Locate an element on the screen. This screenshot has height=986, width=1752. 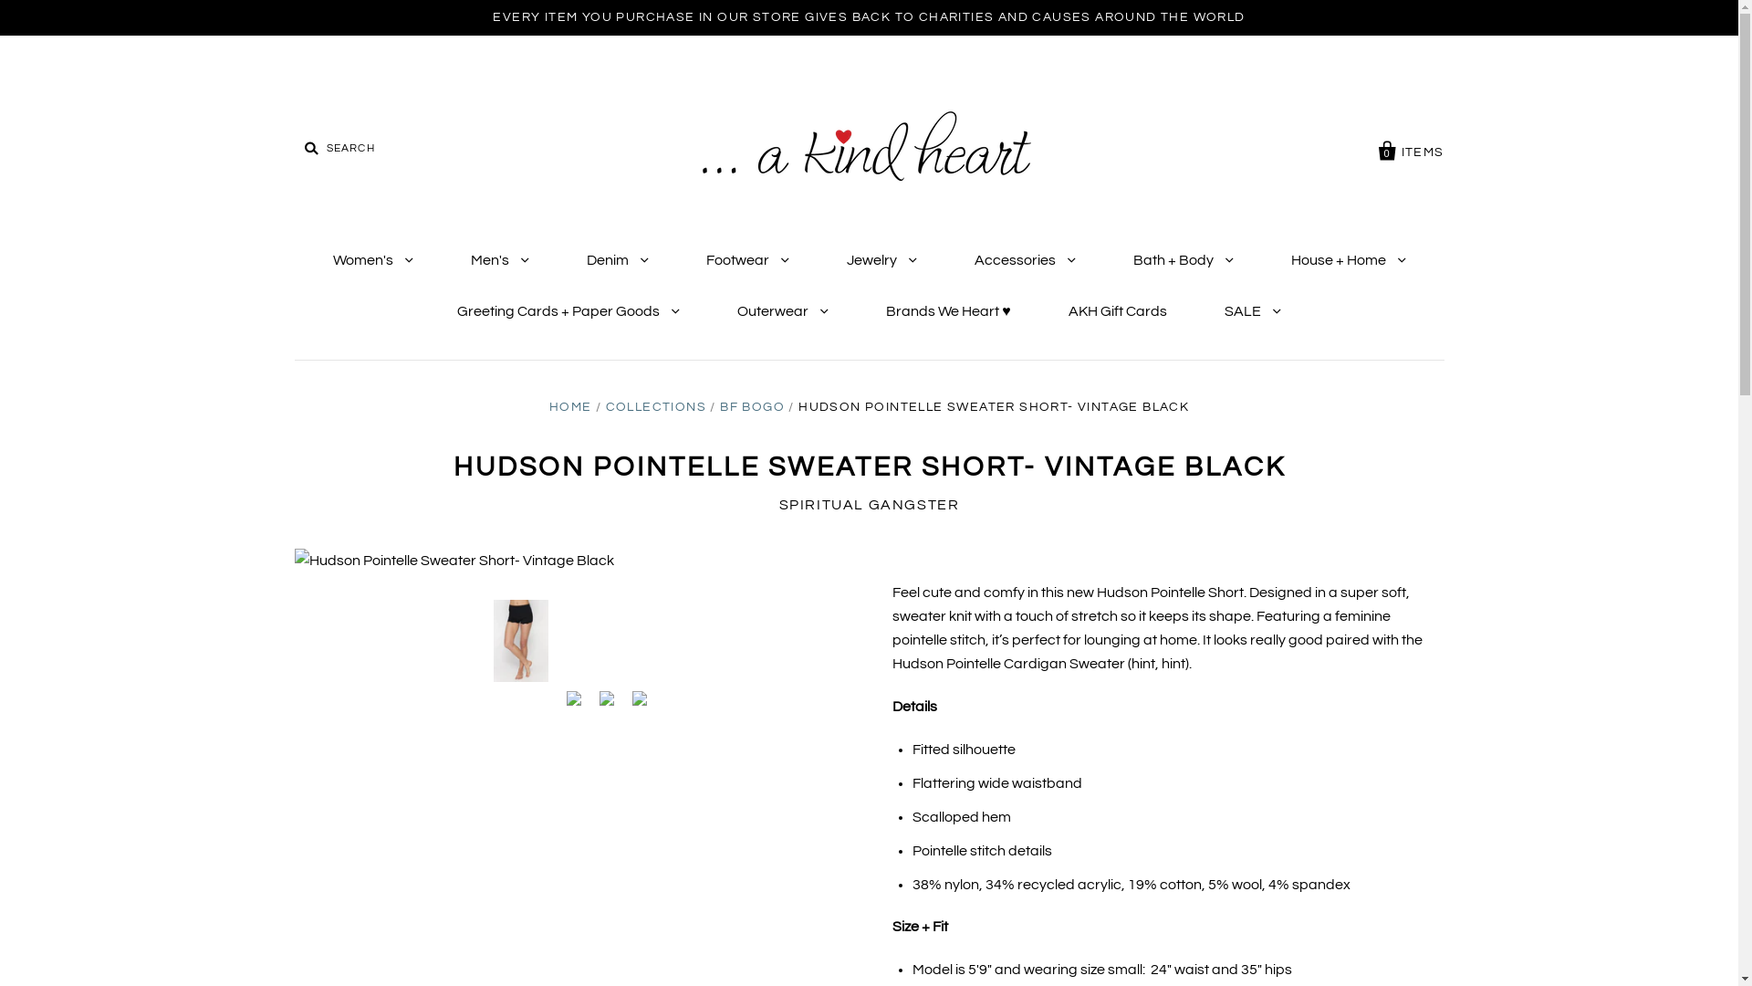
AKH Gift Cards is located at coordinates (1118, 311).